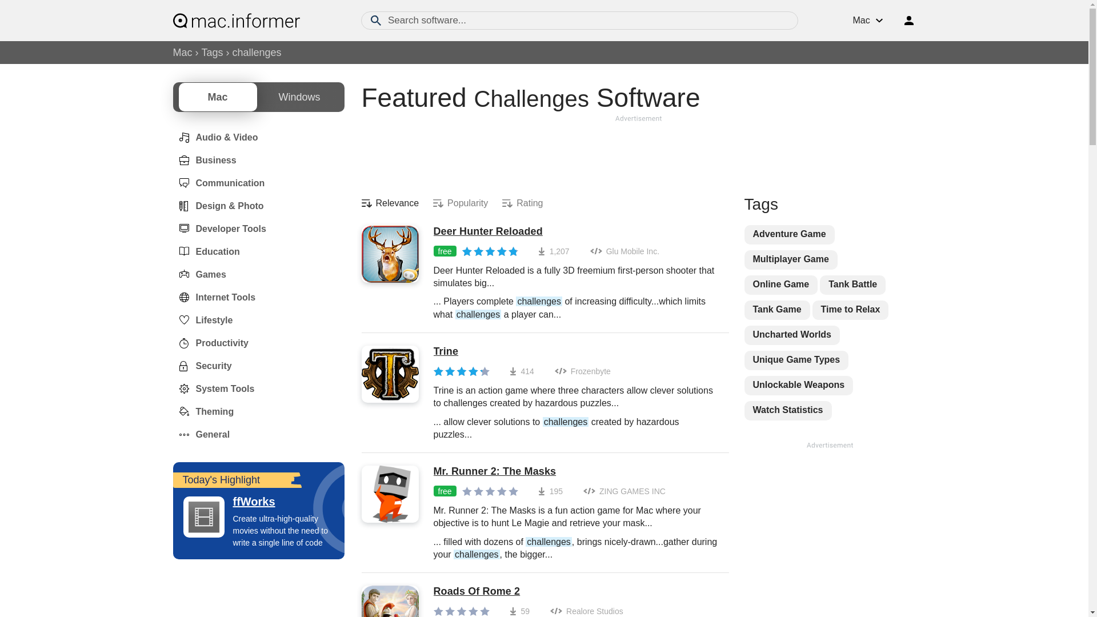 The width and height of the screenshot is (1097, 617). I want to click on Theming, so click(202, 411).